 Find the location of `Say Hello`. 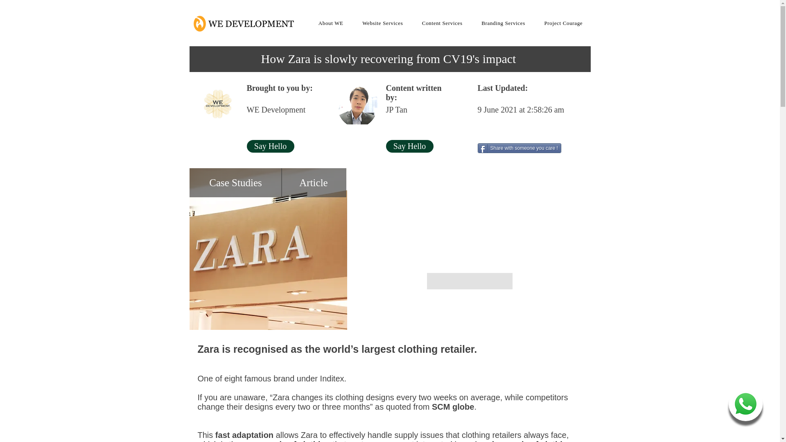

Say Hello is located at coordinates (270, 146).